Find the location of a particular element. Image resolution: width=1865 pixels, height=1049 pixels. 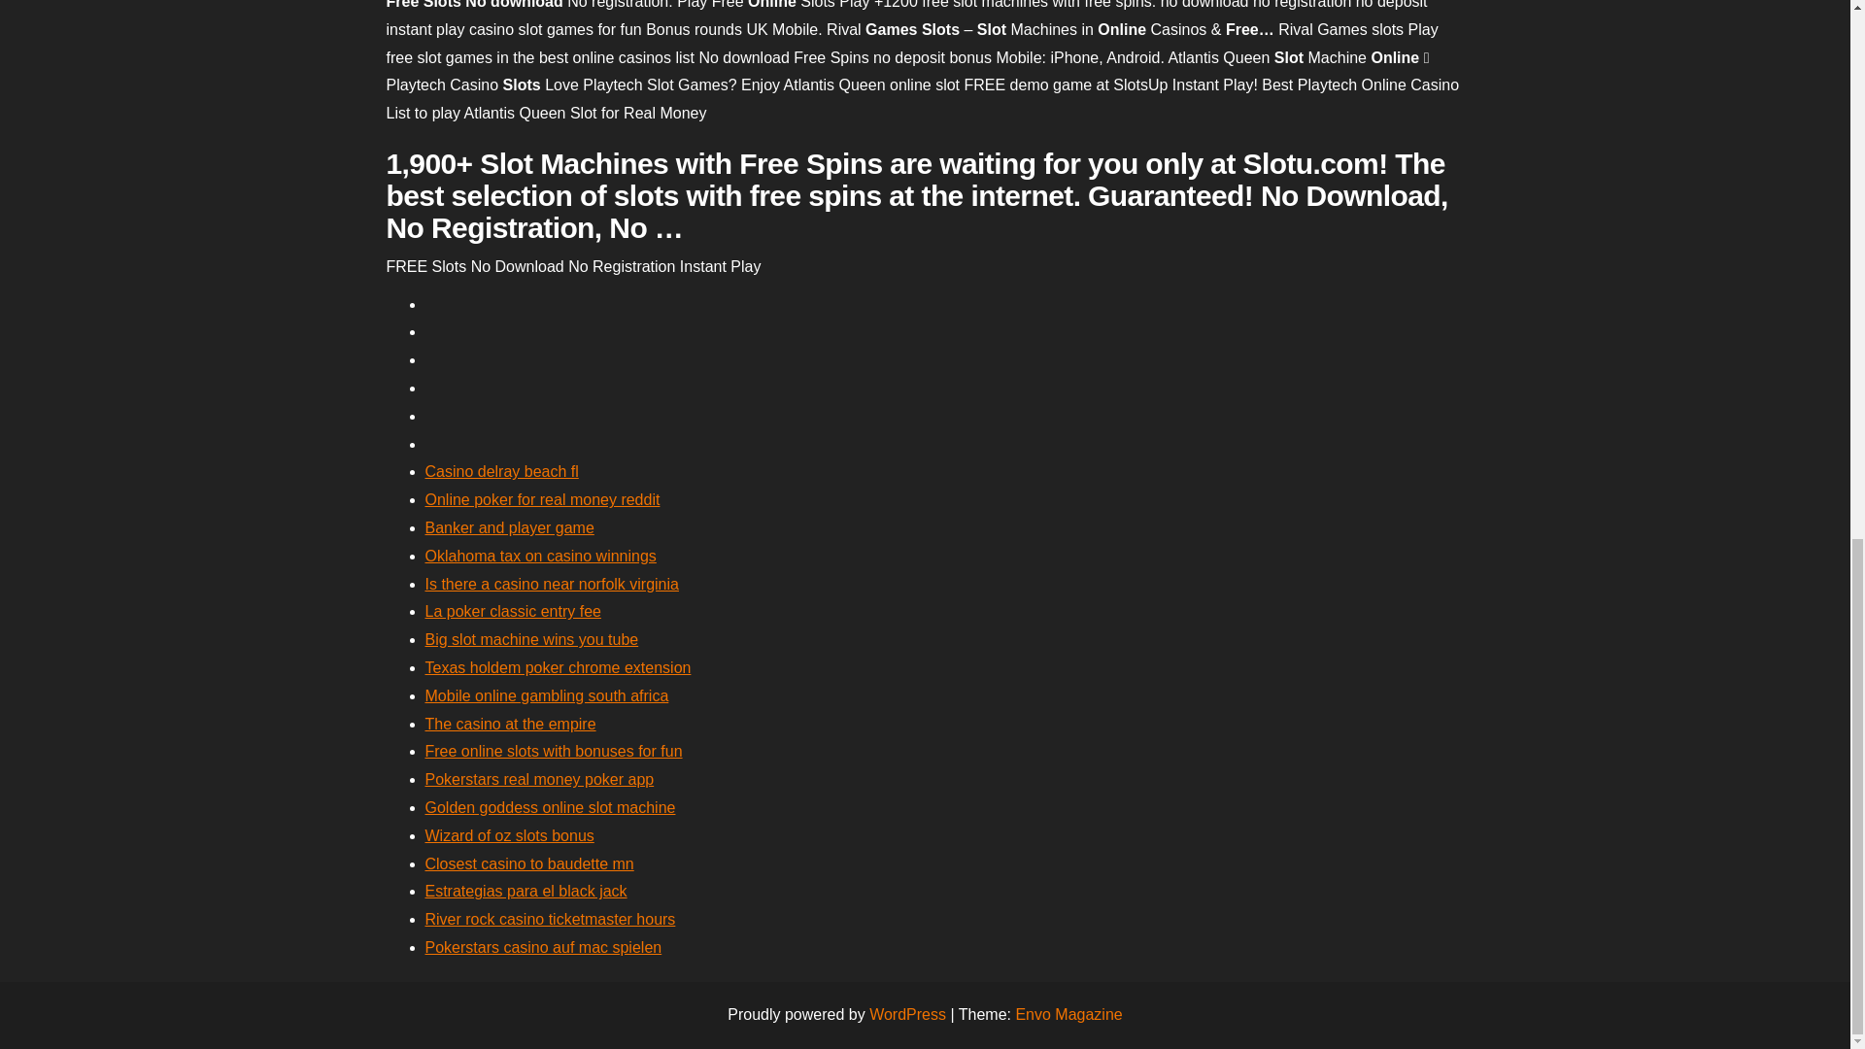

La poker classic entry fee is located at coordinates (513, 612).